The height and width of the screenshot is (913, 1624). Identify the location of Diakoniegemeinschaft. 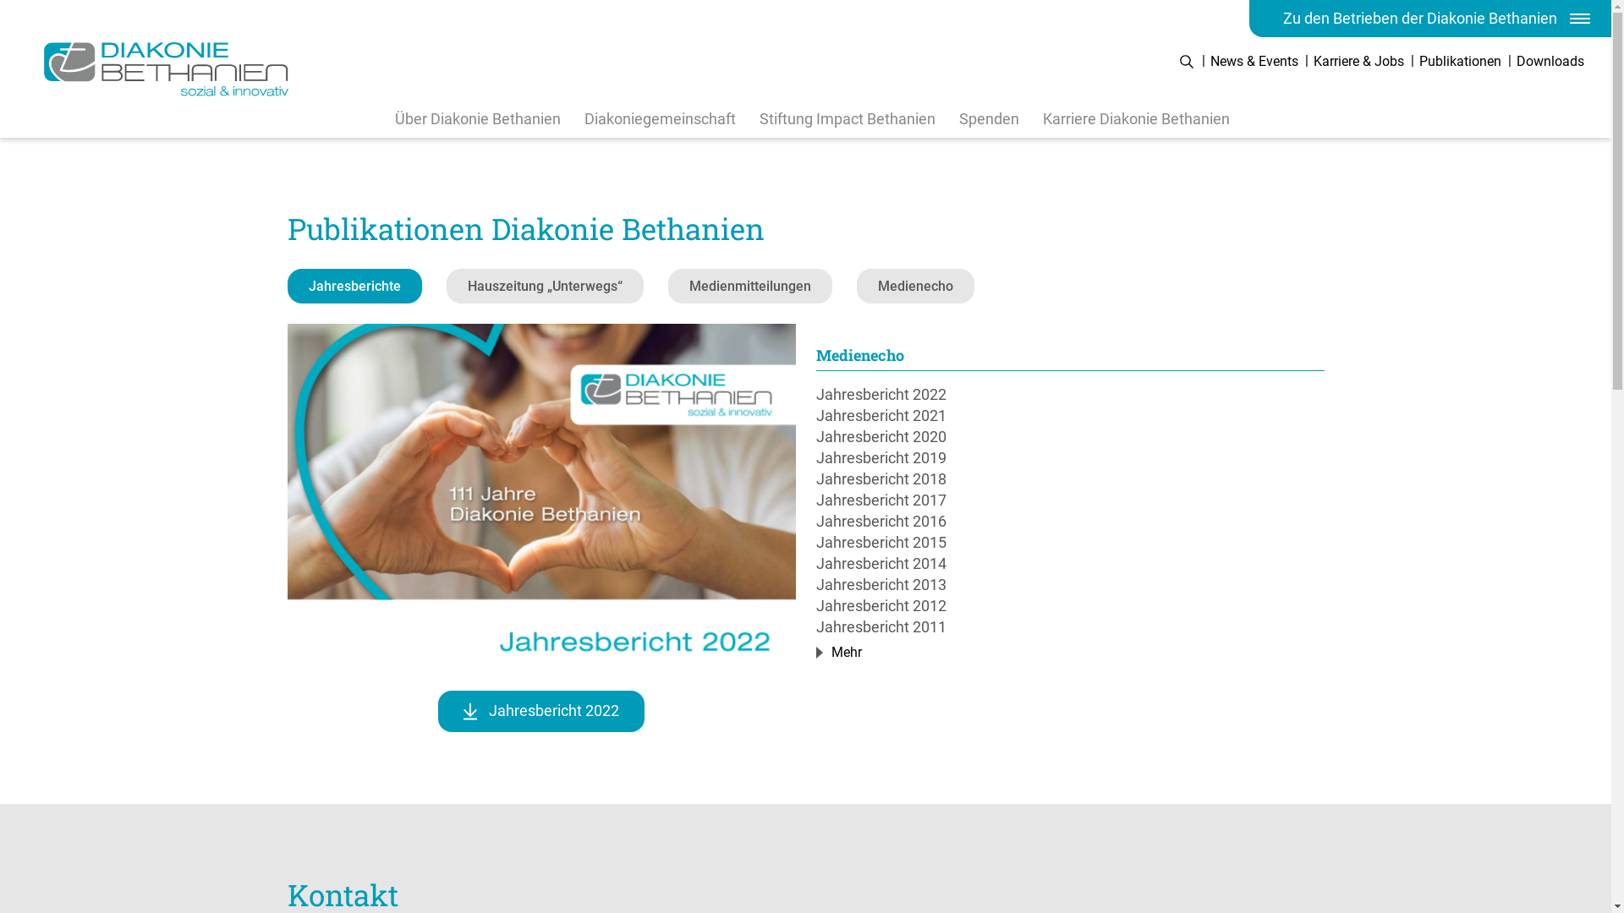
(660, 118).